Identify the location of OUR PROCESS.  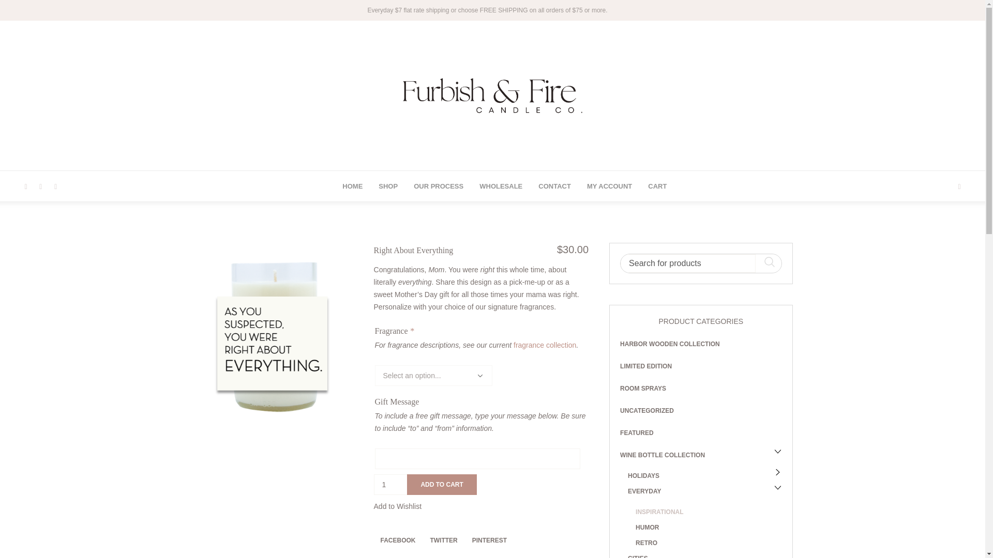
(439, 186).